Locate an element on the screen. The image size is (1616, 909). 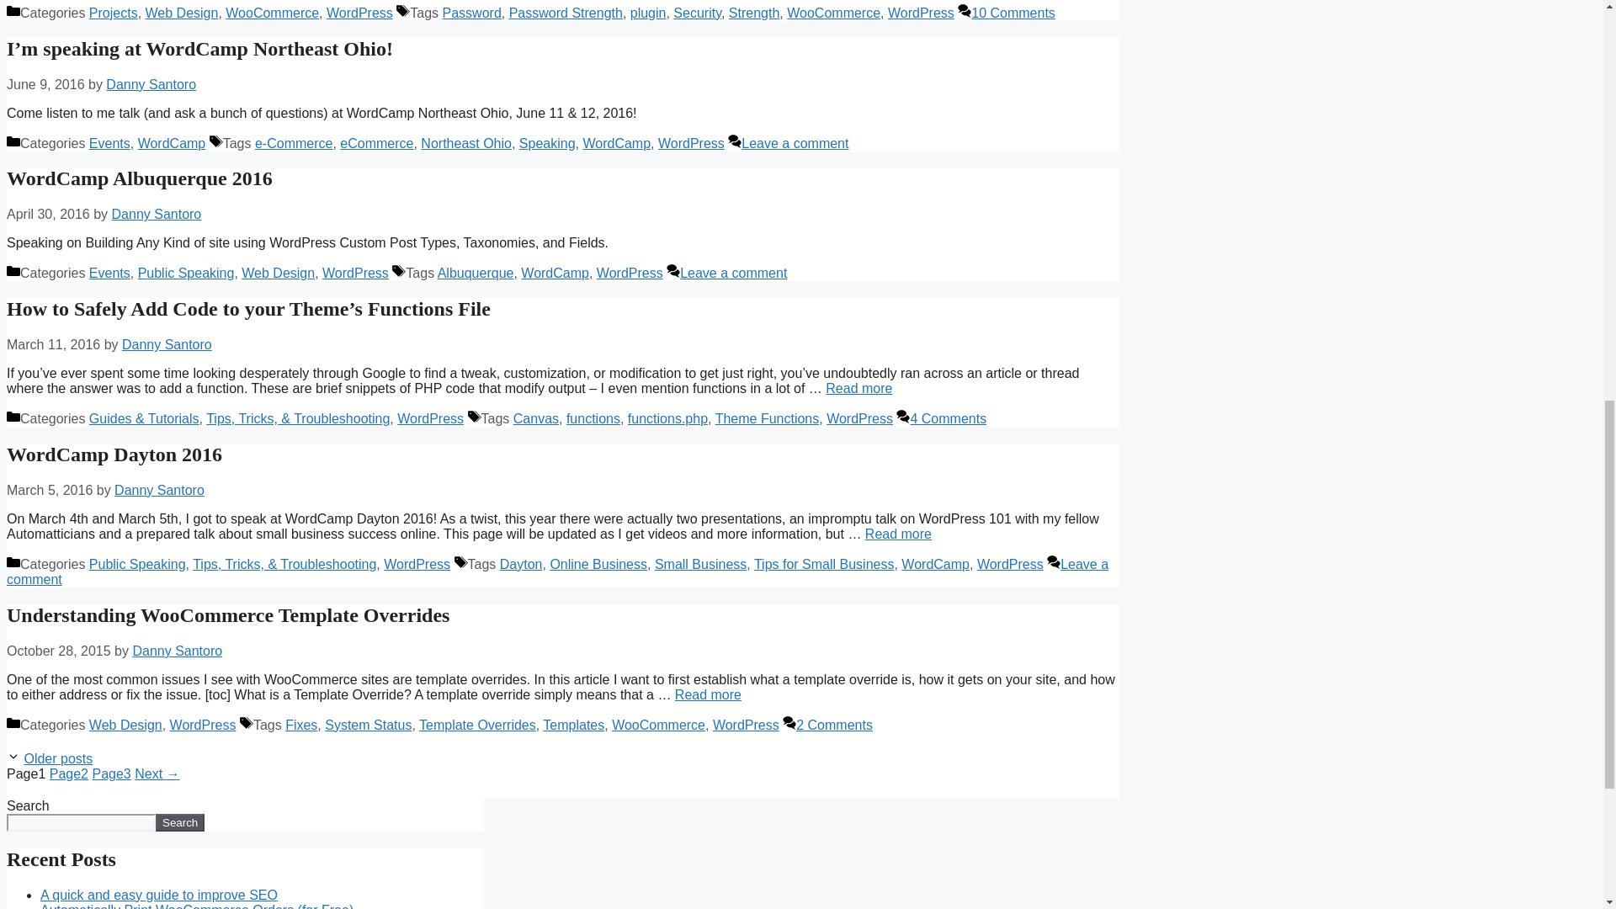
View all posts by Danny Santoro is located at coordinates (157, 214).